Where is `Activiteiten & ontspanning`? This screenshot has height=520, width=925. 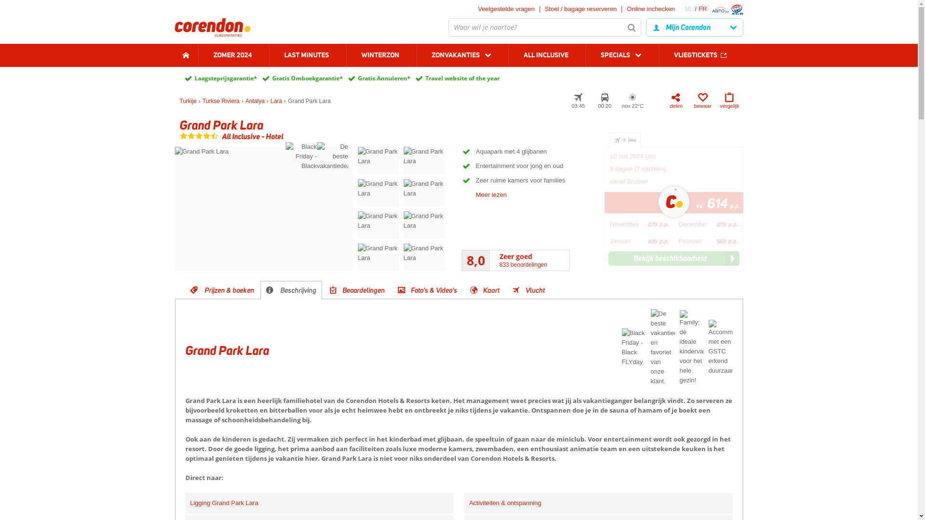 Activiteiten & ontspanning is located at coordinates (505, 503).